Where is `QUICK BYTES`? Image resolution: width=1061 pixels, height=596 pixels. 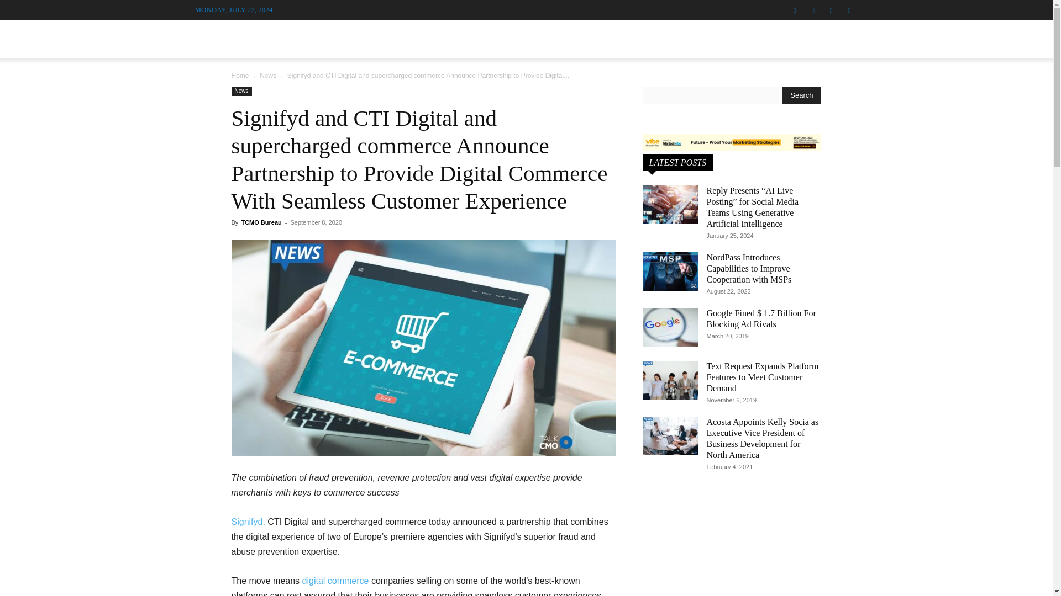
QUICK BYTES is located at coordinates (648, 39).